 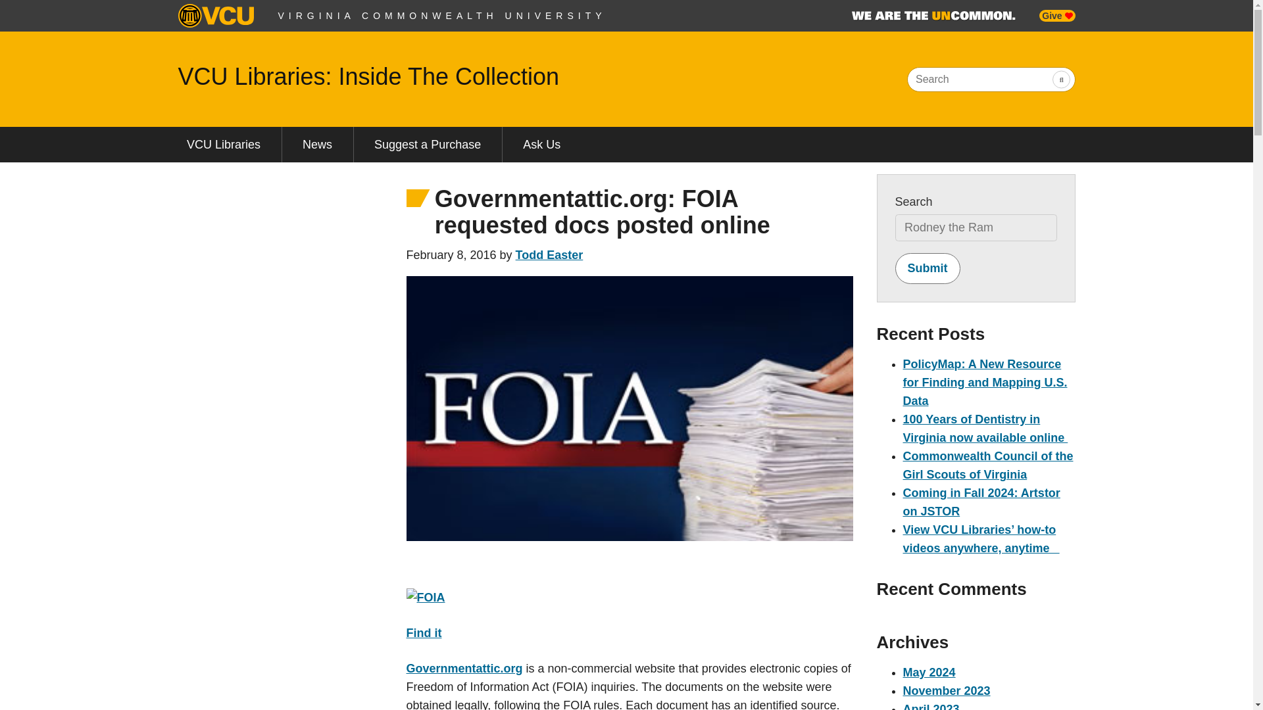 What do you see at coordinates (542, 145) in the screenshot?
I see `Ask Us` at bounding box center [542, 145].